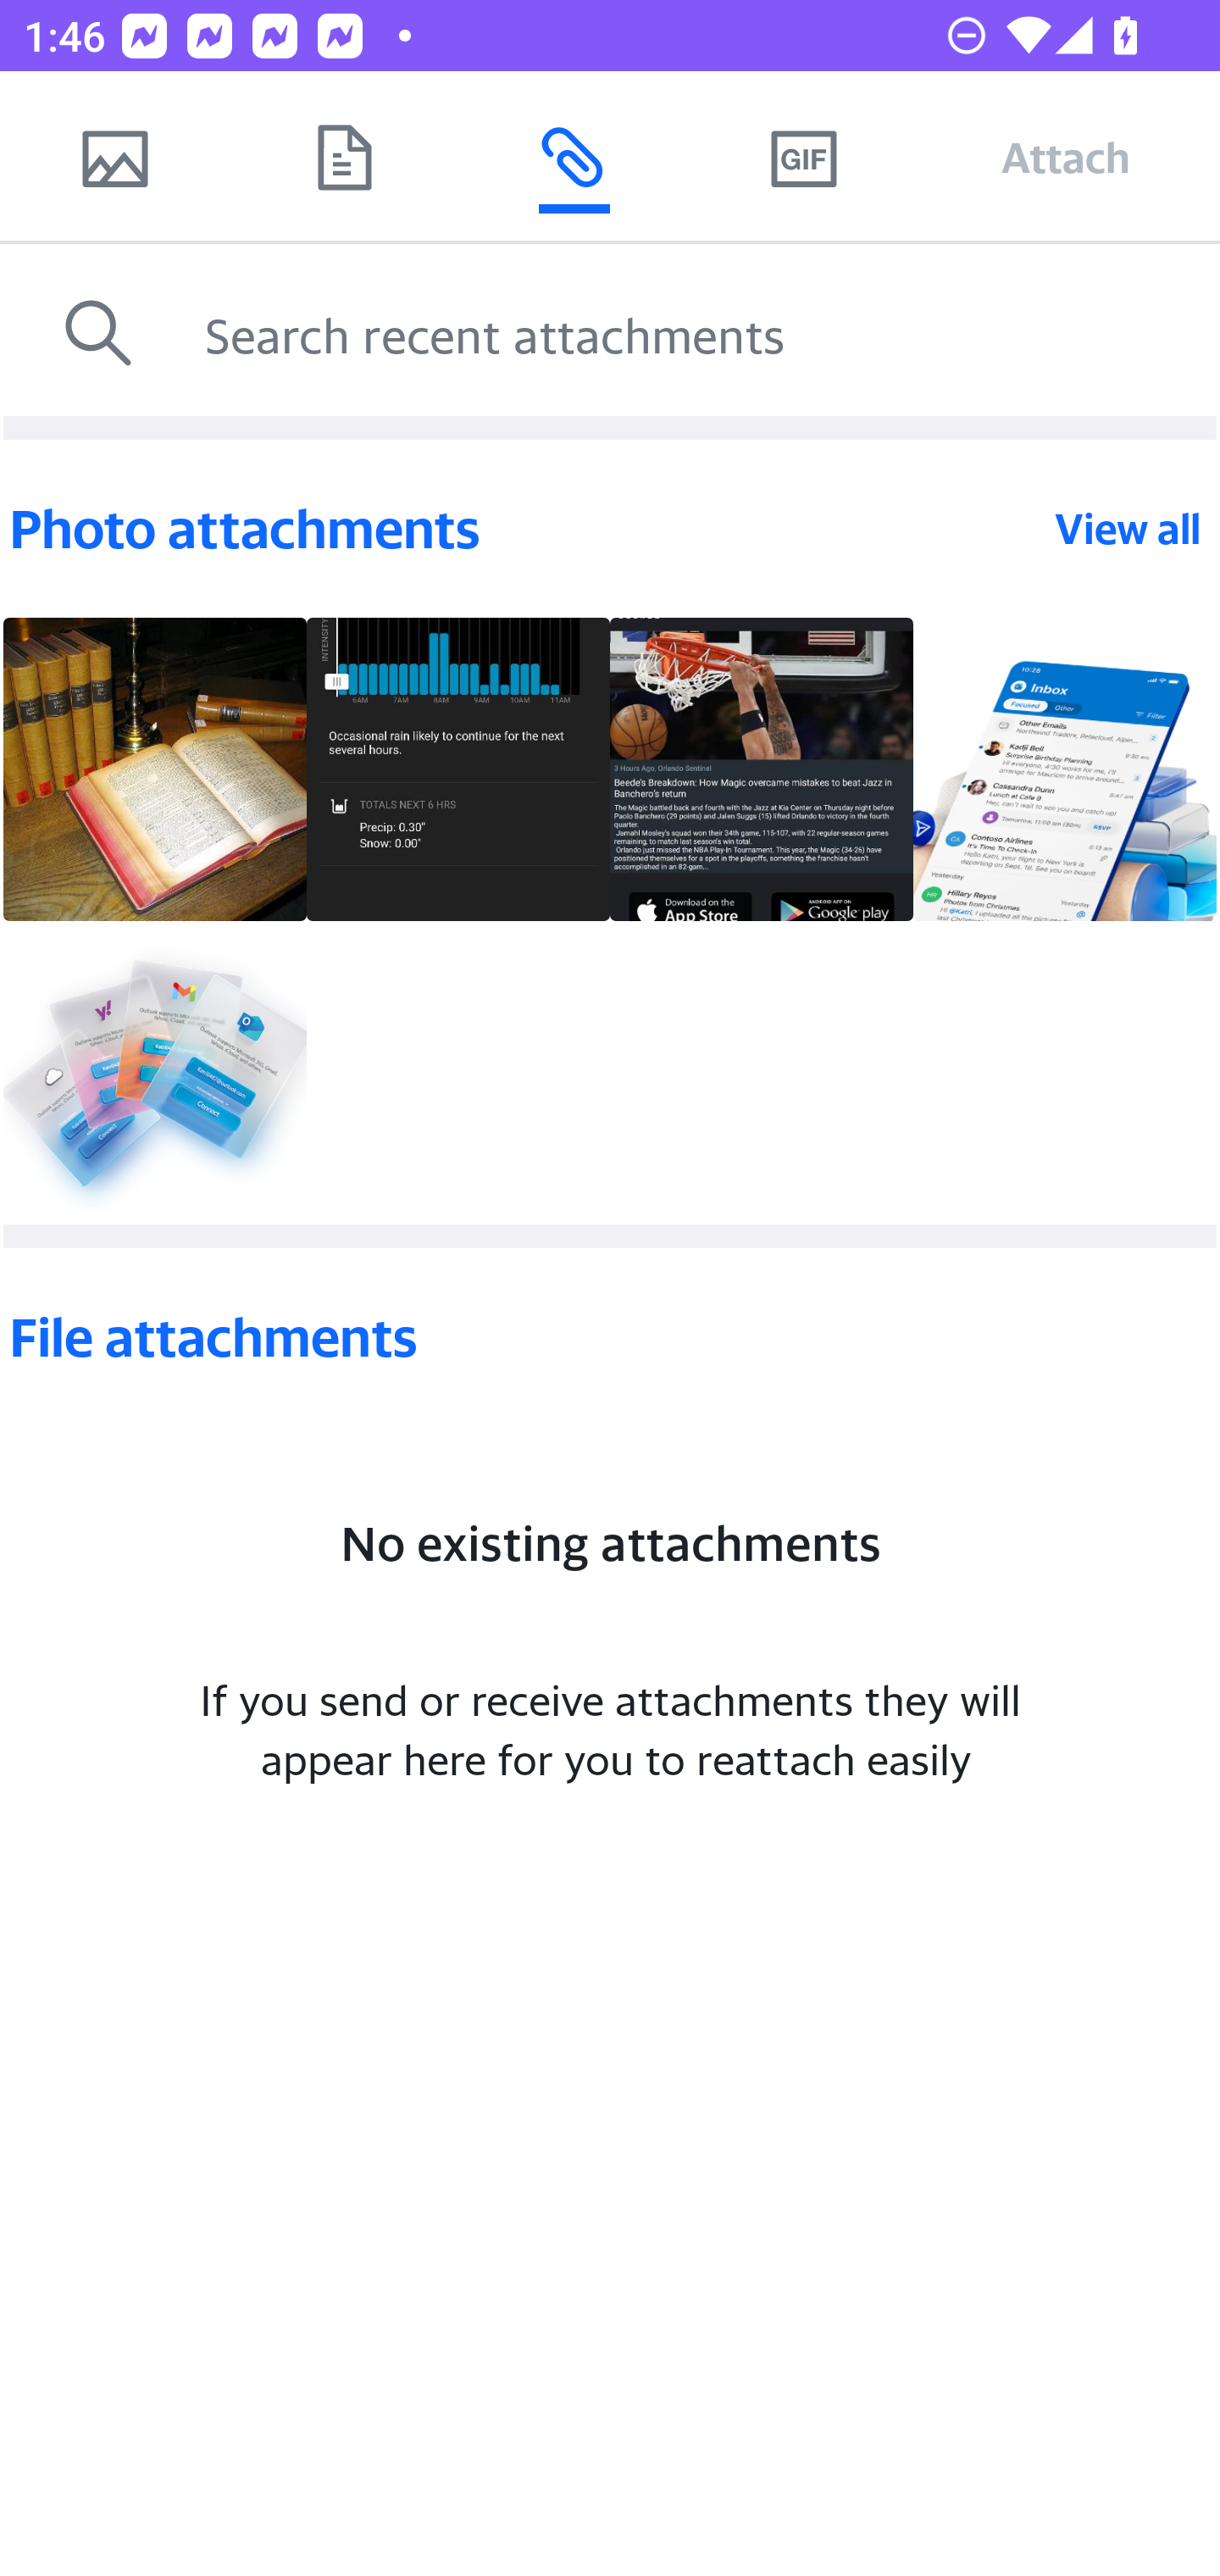 This screenshot has width=1220, height=2576. Describe the element at coordinates (1128, 528) in the screenshot. I see `View all` at that location.